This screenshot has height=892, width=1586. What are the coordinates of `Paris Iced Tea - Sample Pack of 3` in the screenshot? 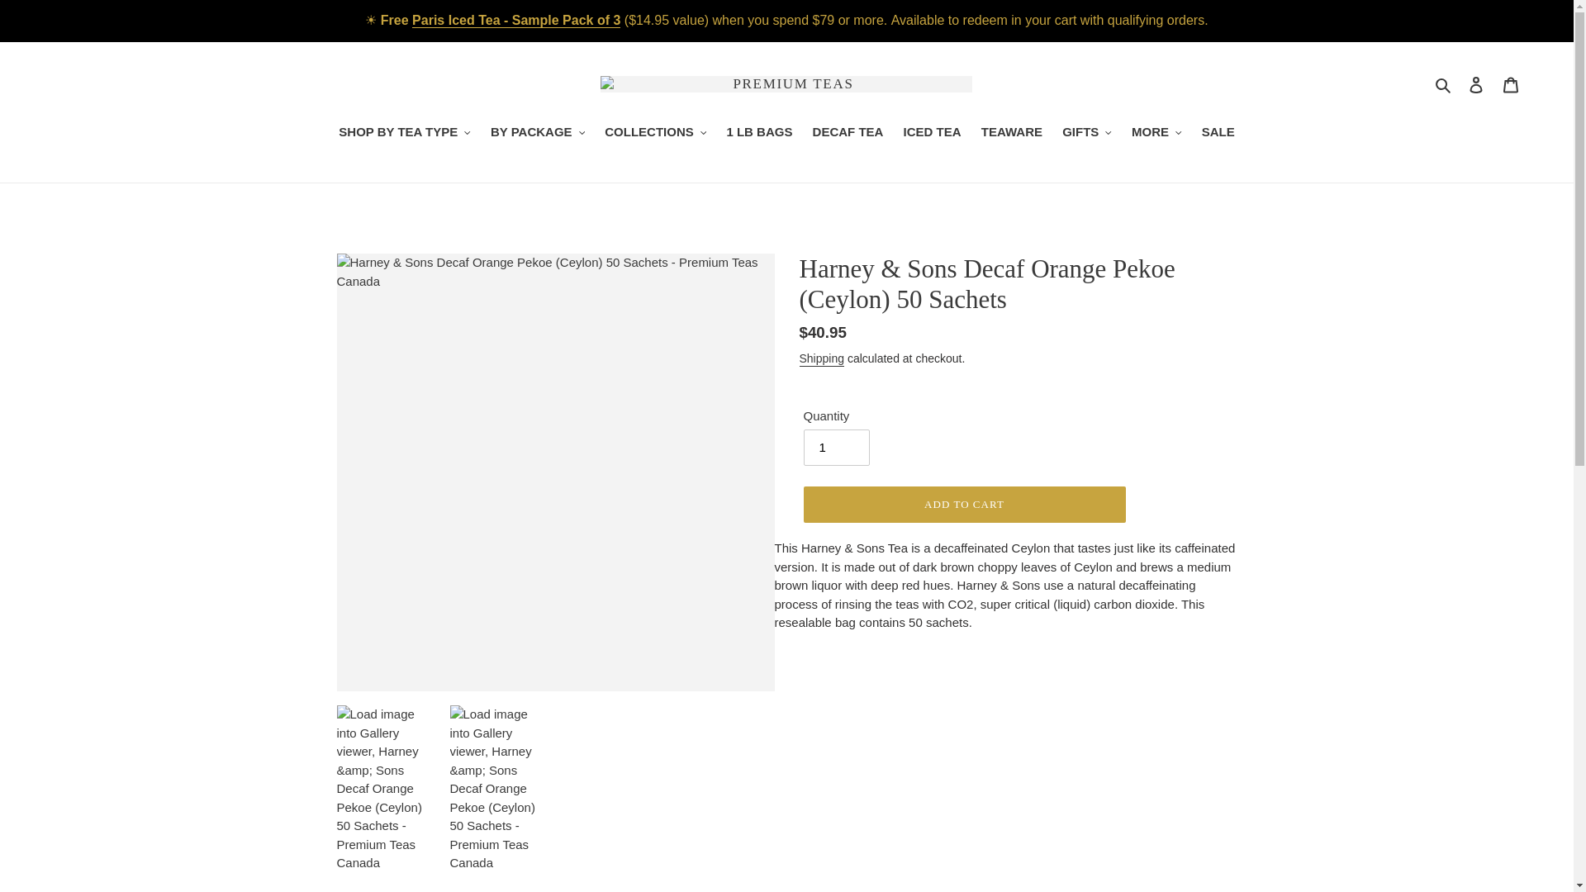 It's located at (515, 20).